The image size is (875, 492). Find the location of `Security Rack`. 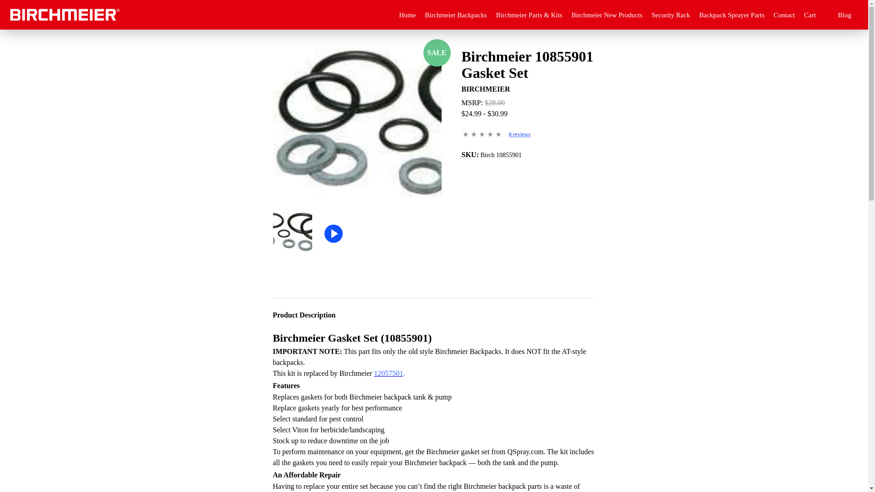

Security Rack is located at coordinates (671, 15).